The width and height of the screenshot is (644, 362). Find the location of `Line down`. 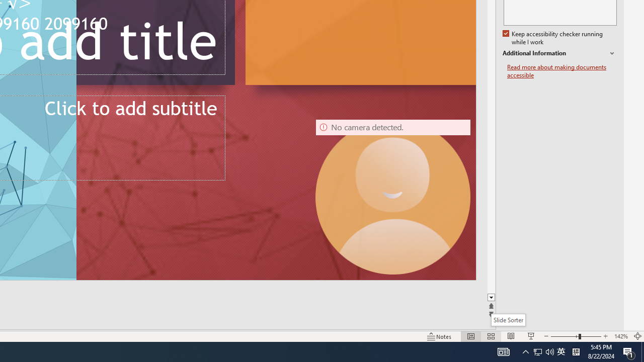

Line down is located at coordinates (492, 298).